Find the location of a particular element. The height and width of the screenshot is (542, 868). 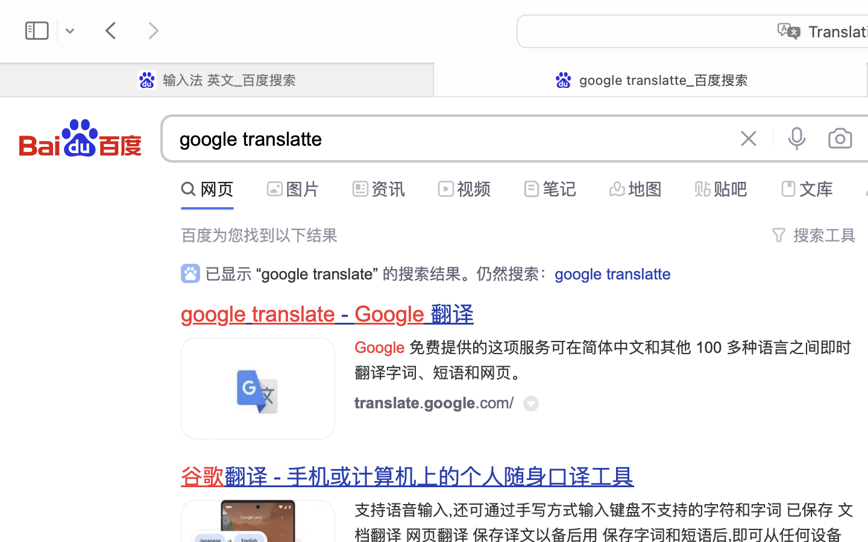

文库 is located at coordinates (816, 189).